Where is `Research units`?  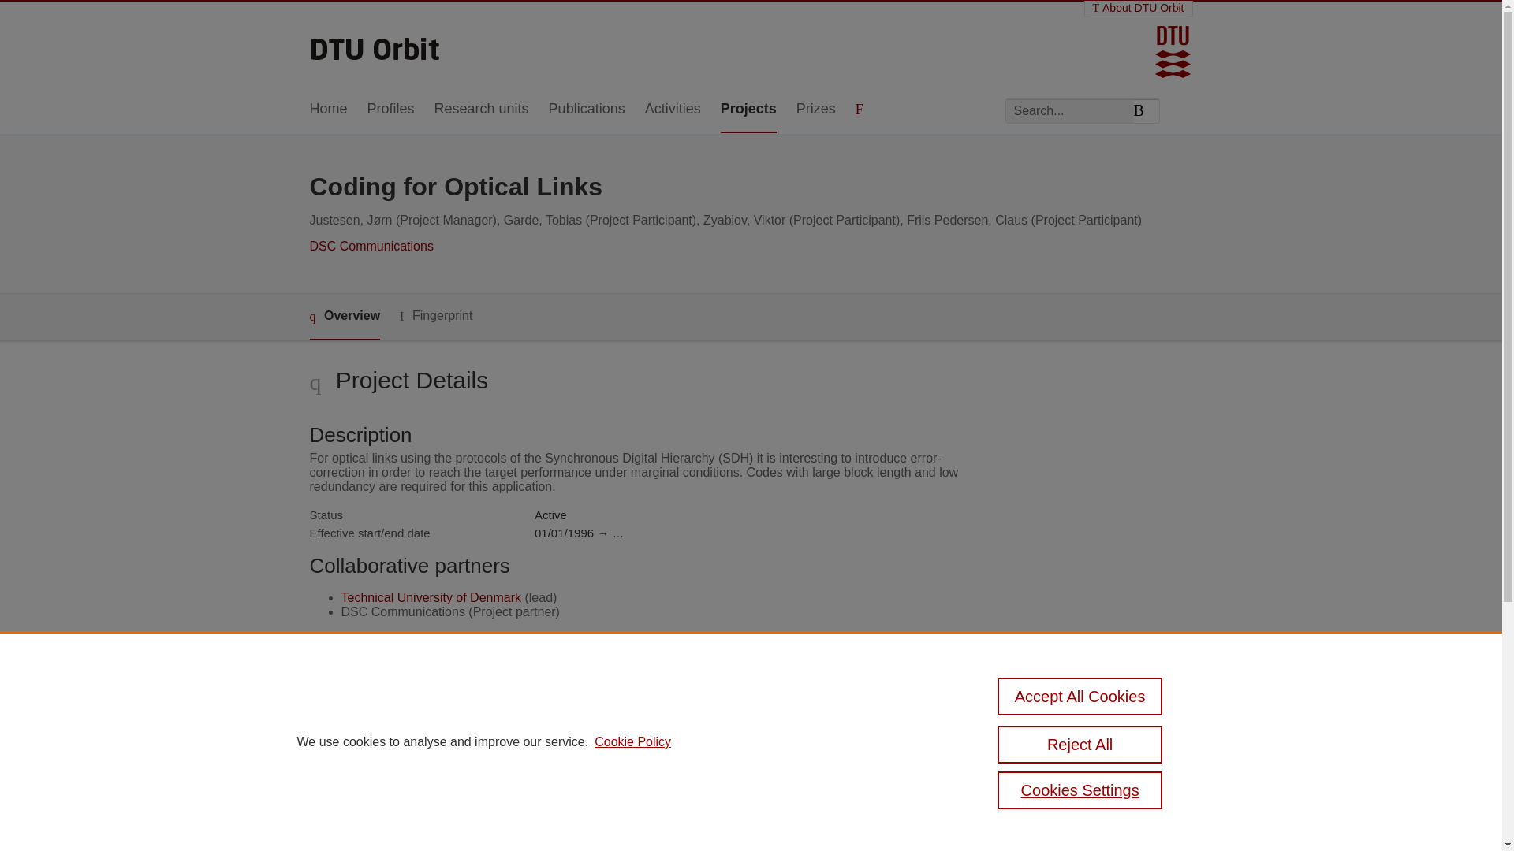 Research units is located at coordinates (481, 110).